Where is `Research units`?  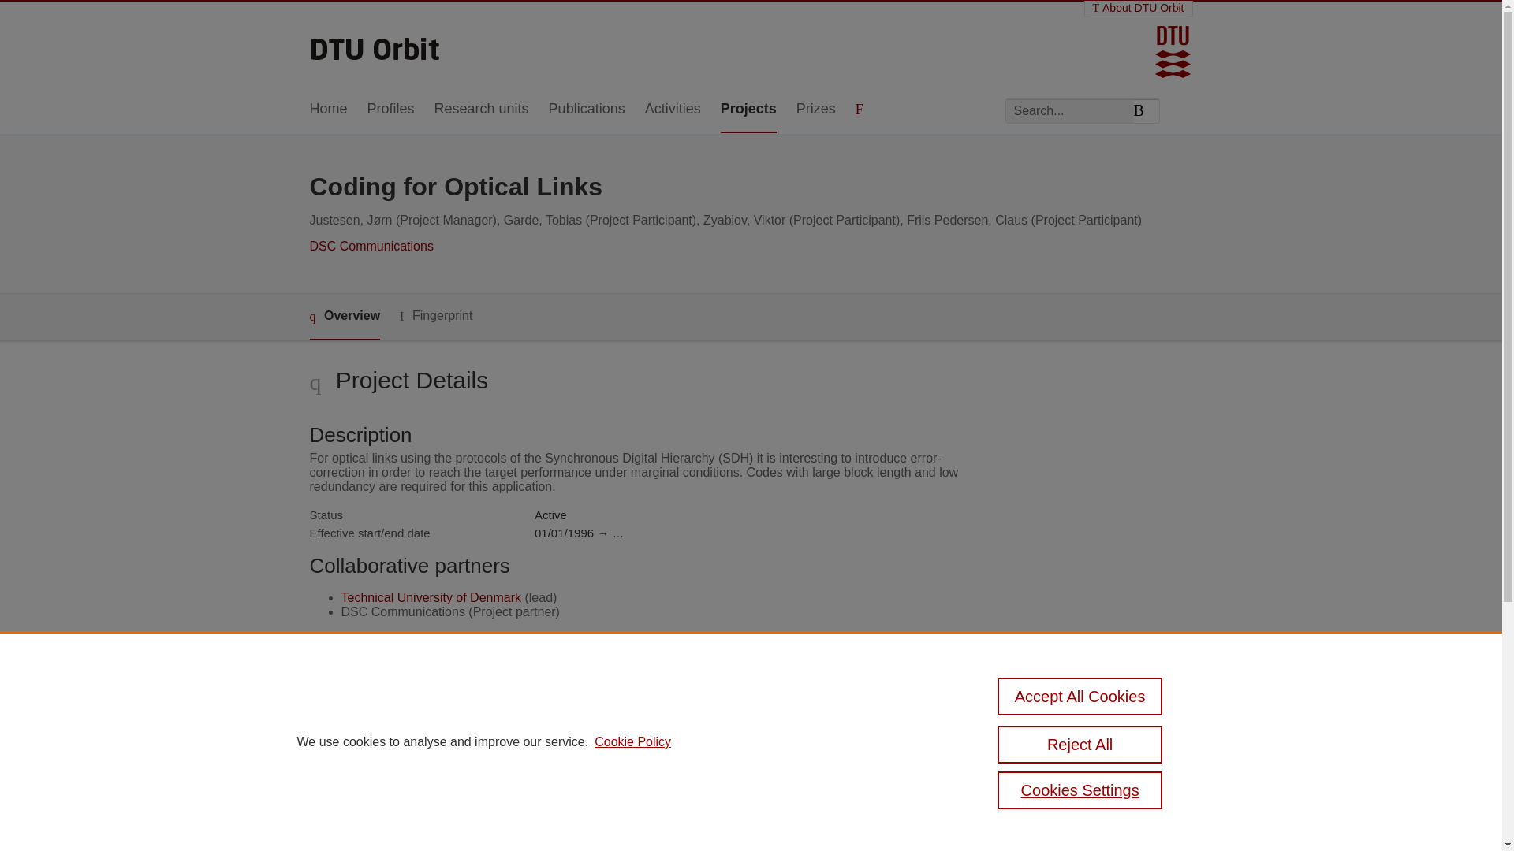 Research units is located at coordinates (481, 110).